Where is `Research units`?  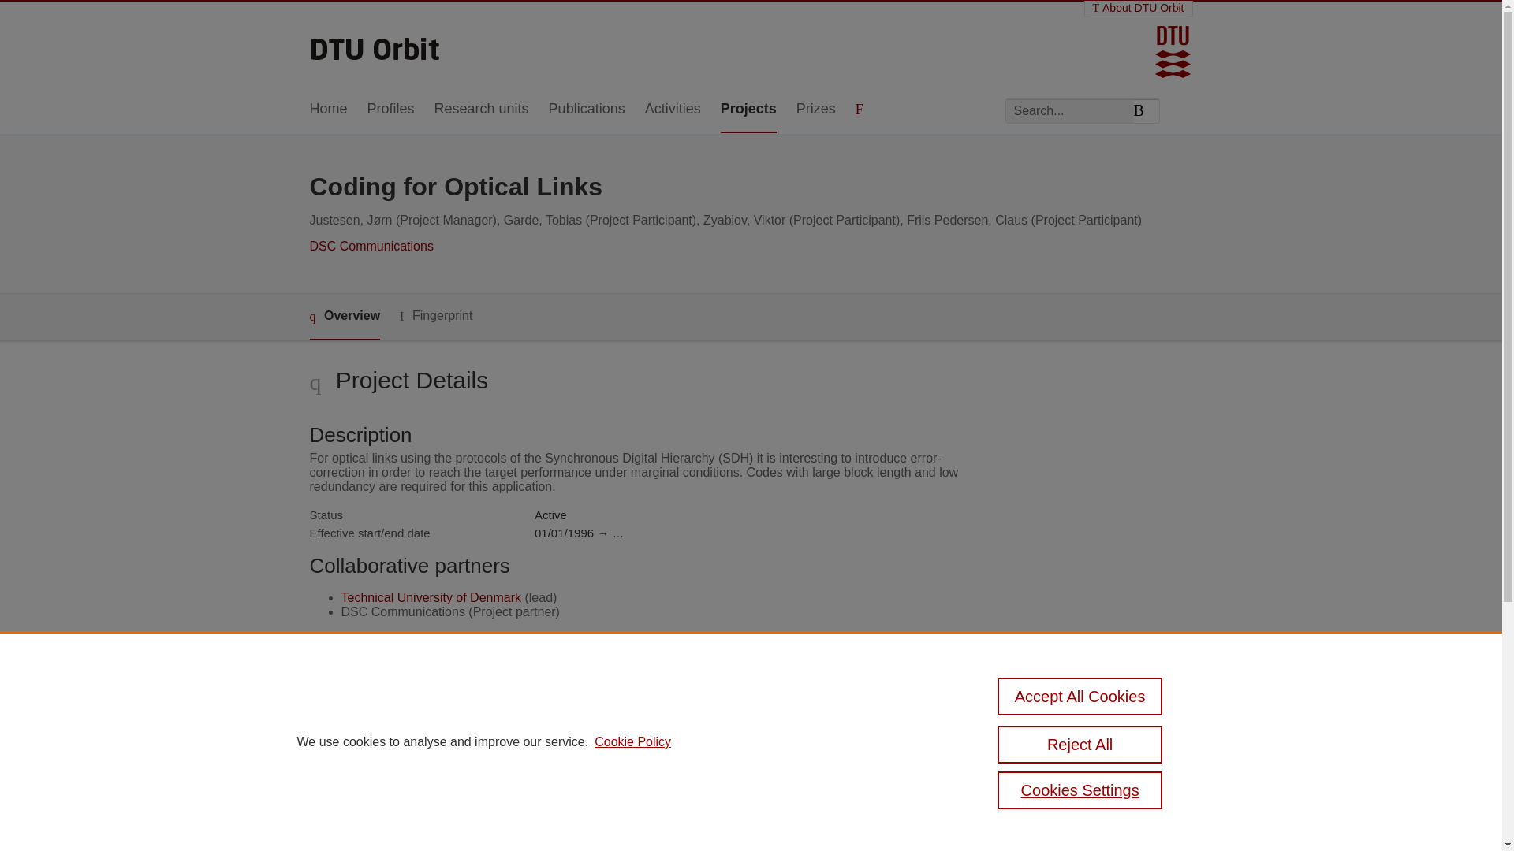 Research units is located at coordinates (481, 110).